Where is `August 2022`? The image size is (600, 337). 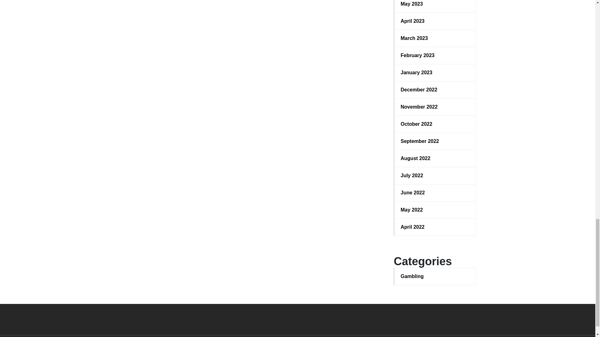
August 2022 is located at coordinates (435, 158).